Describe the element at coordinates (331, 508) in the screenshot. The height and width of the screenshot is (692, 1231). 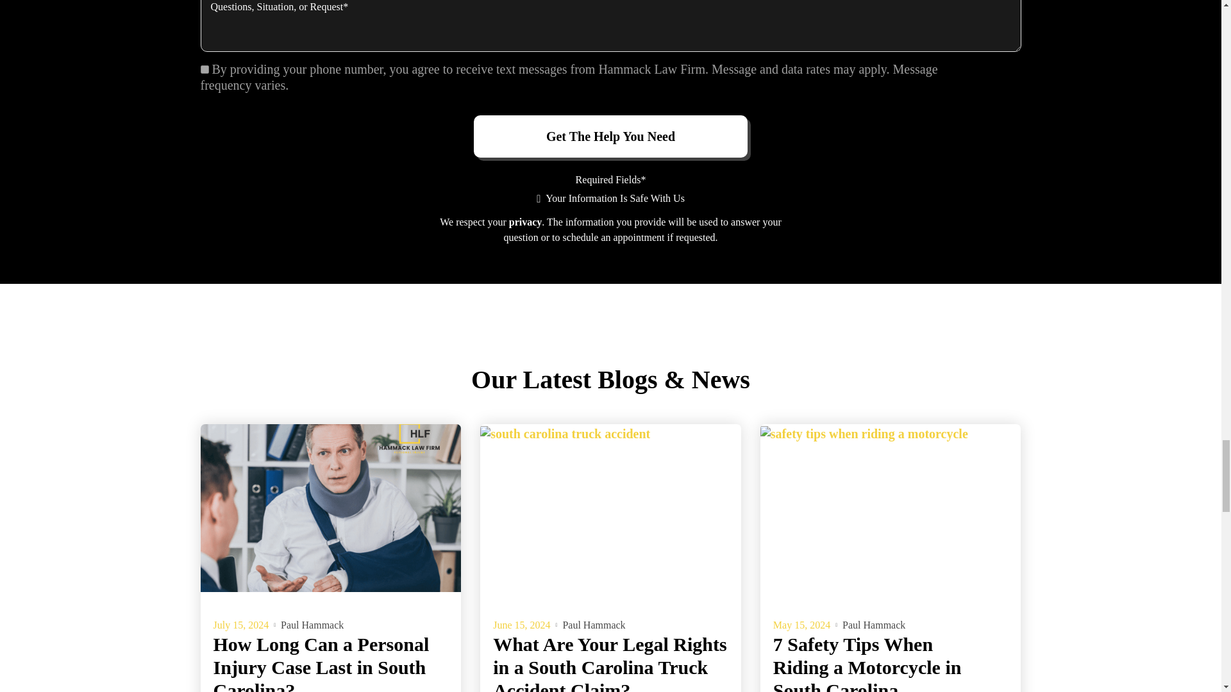
I see `How Long Can a Personal Injury Case Last in South Carolina?` at that location.